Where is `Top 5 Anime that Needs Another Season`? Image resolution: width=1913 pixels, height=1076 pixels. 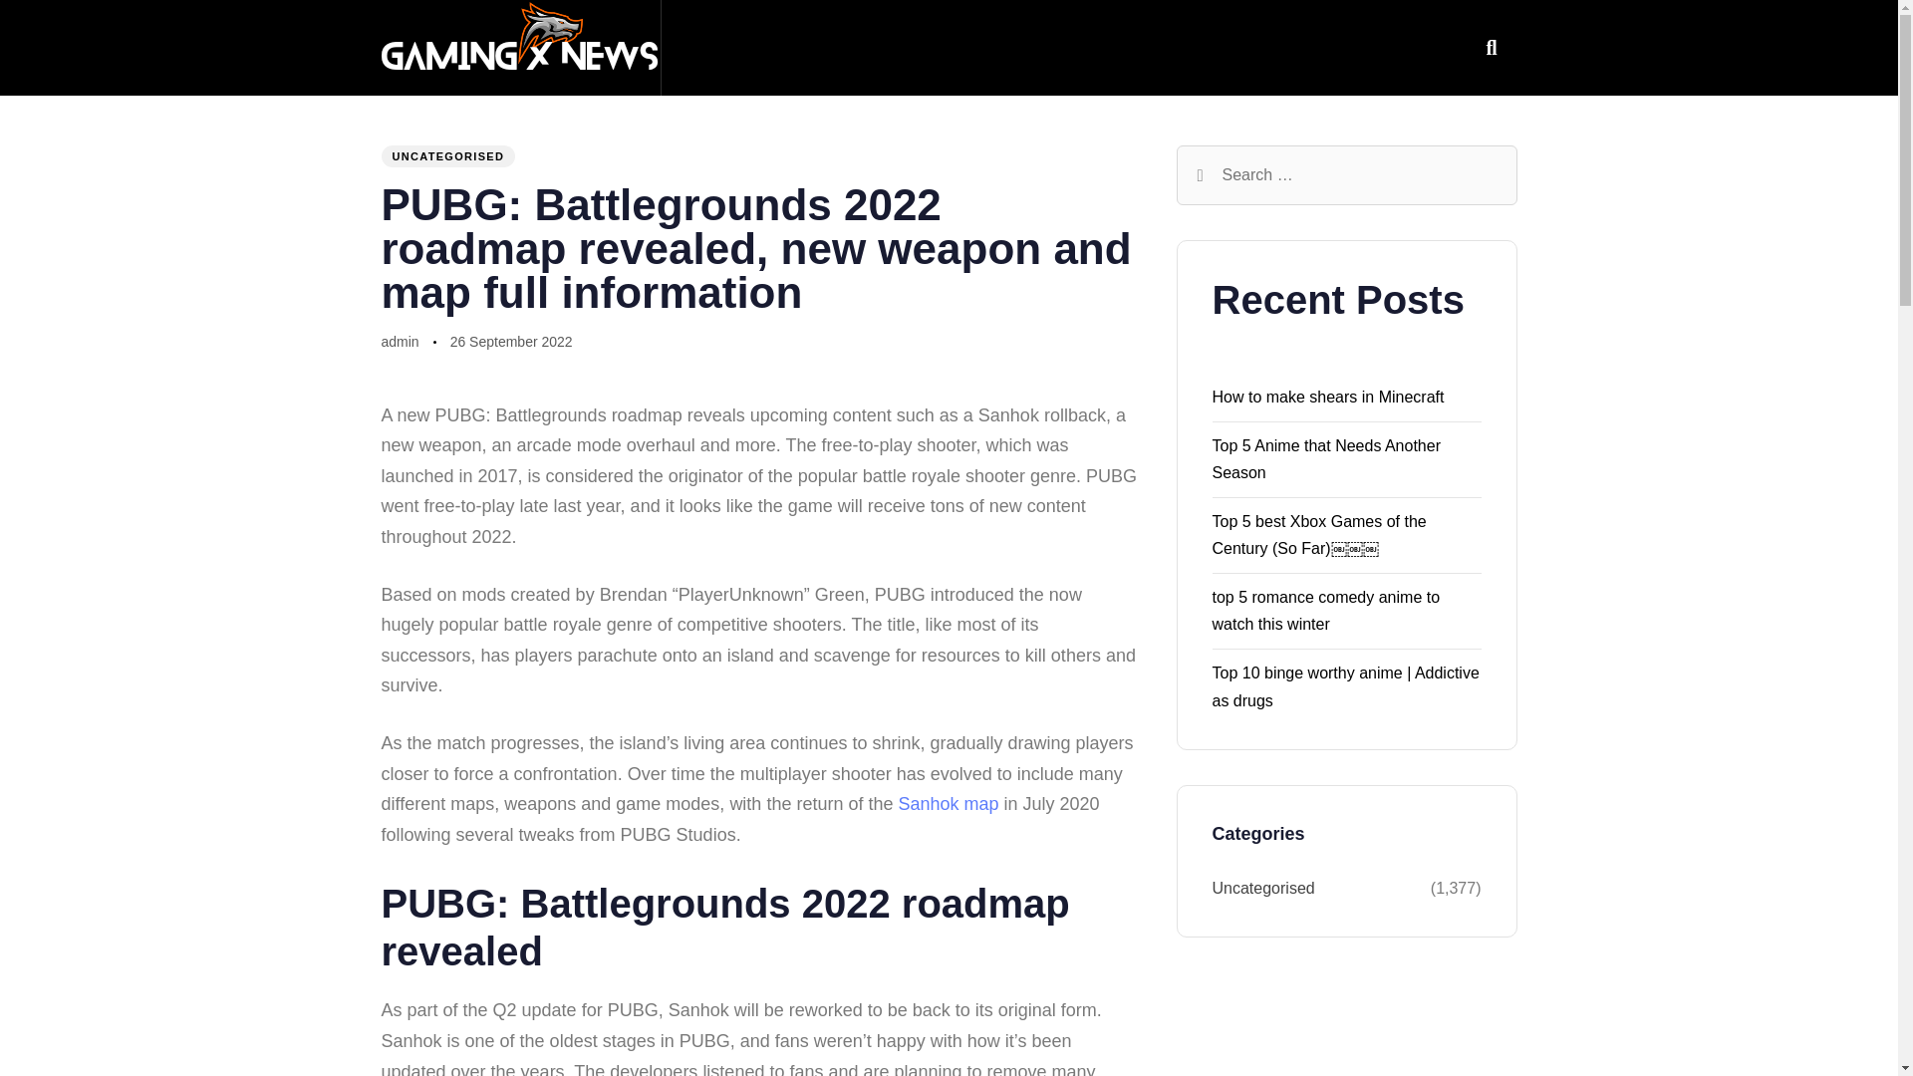 Top 5 Anime that Needs Another Season is located at coordinates (1325, 458).